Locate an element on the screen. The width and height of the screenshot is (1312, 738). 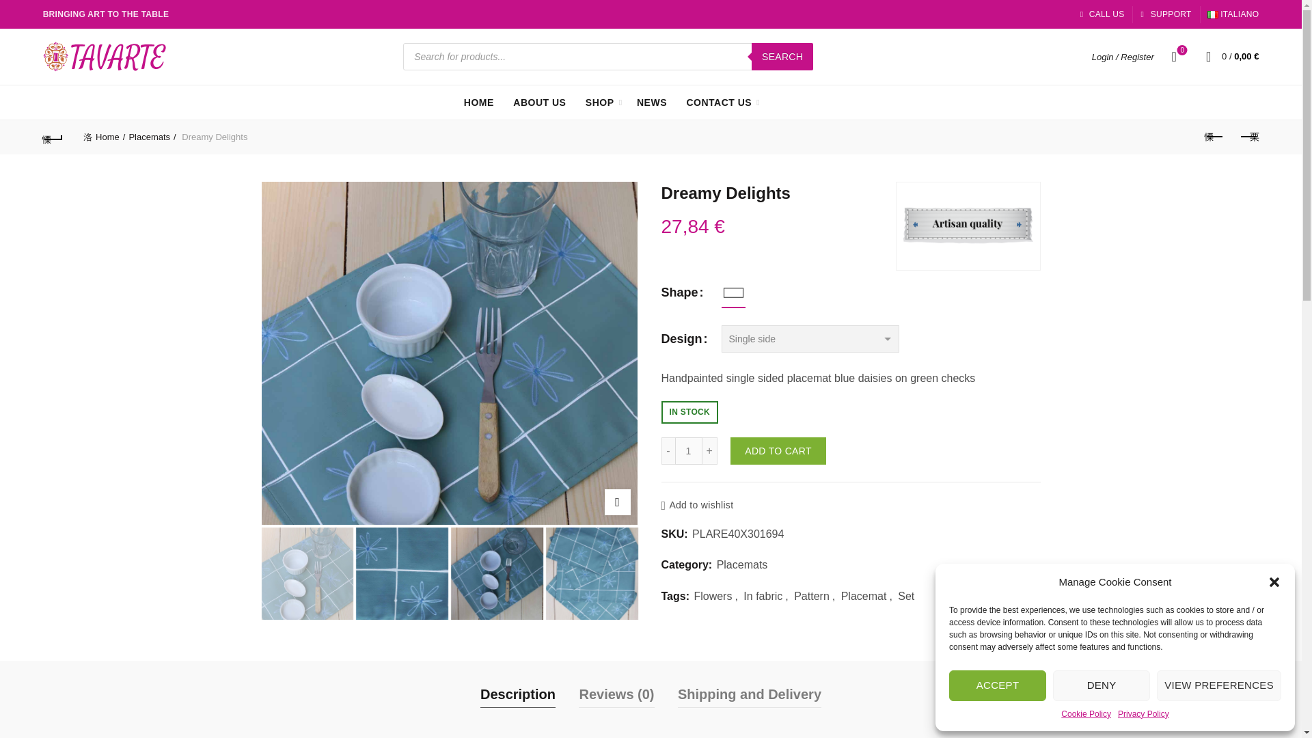
DENY is located at coordinates (1102, 685).